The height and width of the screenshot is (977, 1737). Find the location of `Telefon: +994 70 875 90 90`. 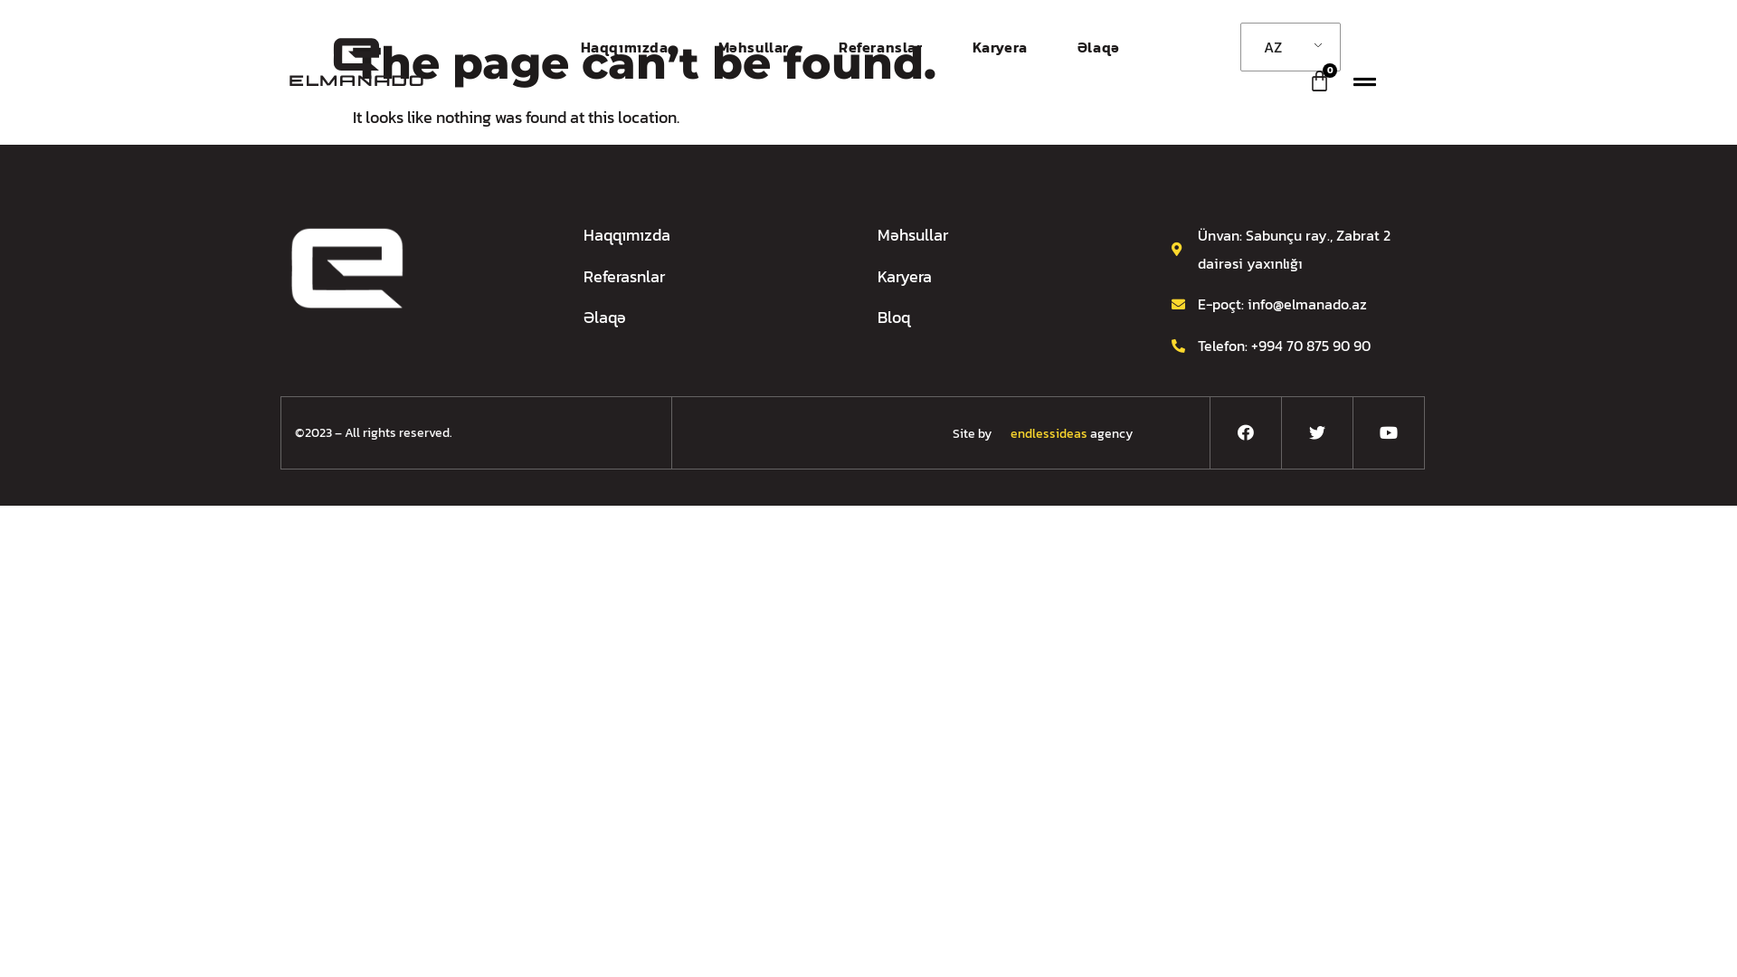

Telefon: +994 70 875 90 90 is located at coordinates (1296, 346).